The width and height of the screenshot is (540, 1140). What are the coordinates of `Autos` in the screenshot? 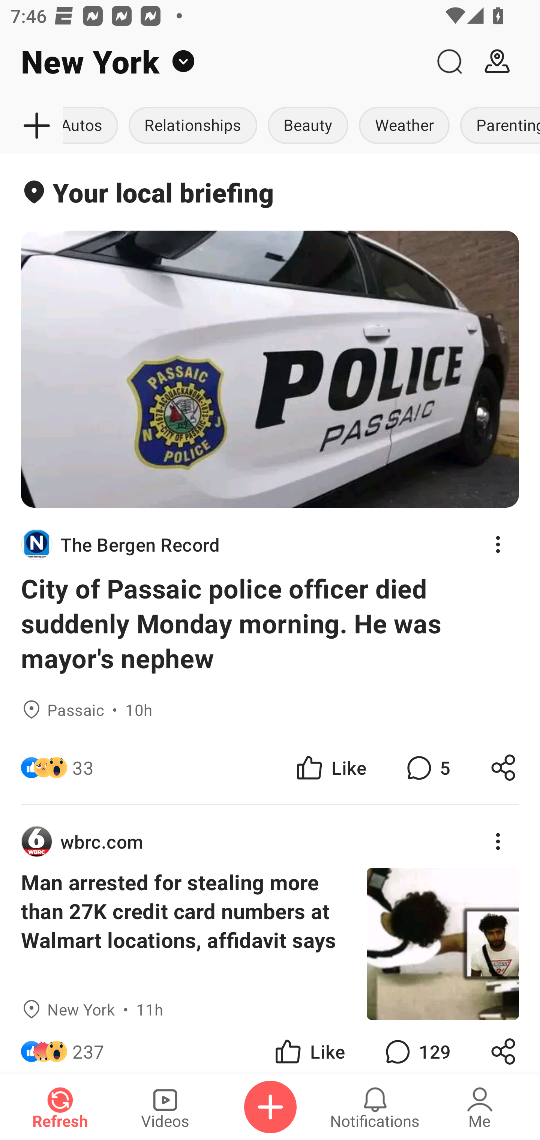 It's located at (93, 126).